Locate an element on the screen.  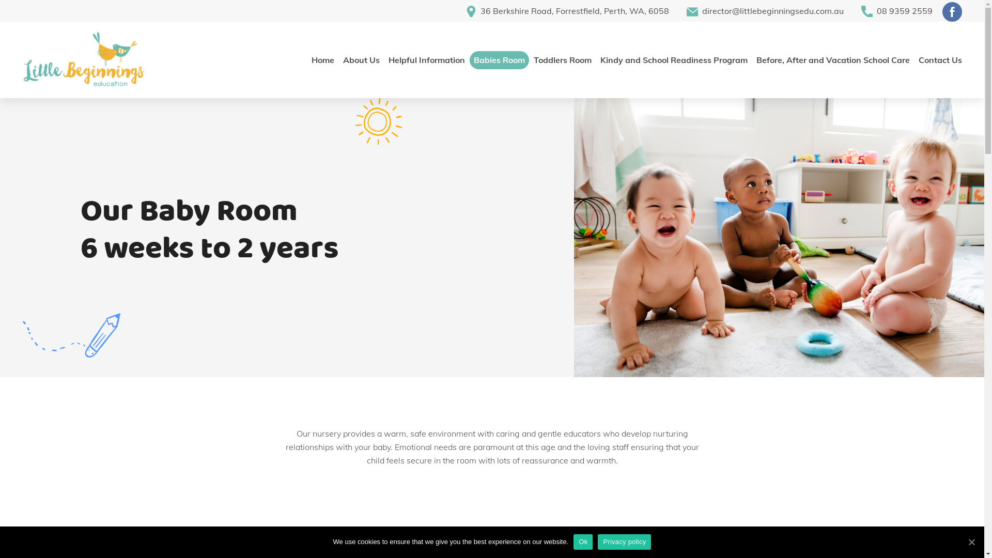
08 9359 2559 is located at coordinates (889, 11).